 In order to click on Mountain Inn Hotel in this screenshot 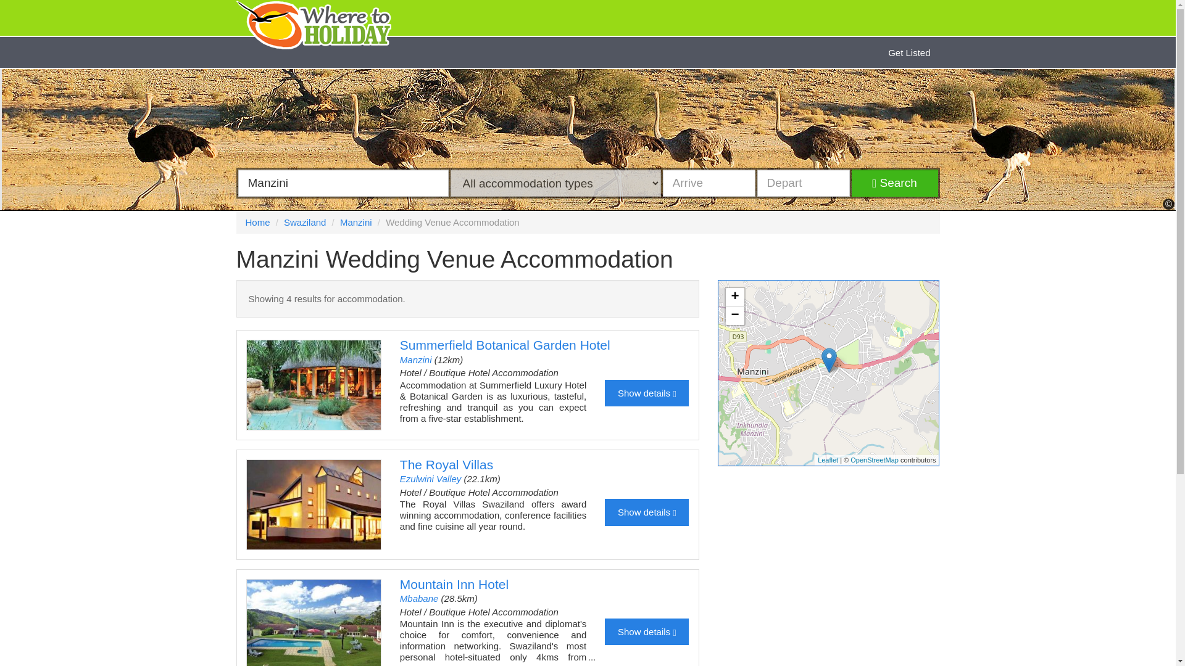, I will do `click(454, 585)`.